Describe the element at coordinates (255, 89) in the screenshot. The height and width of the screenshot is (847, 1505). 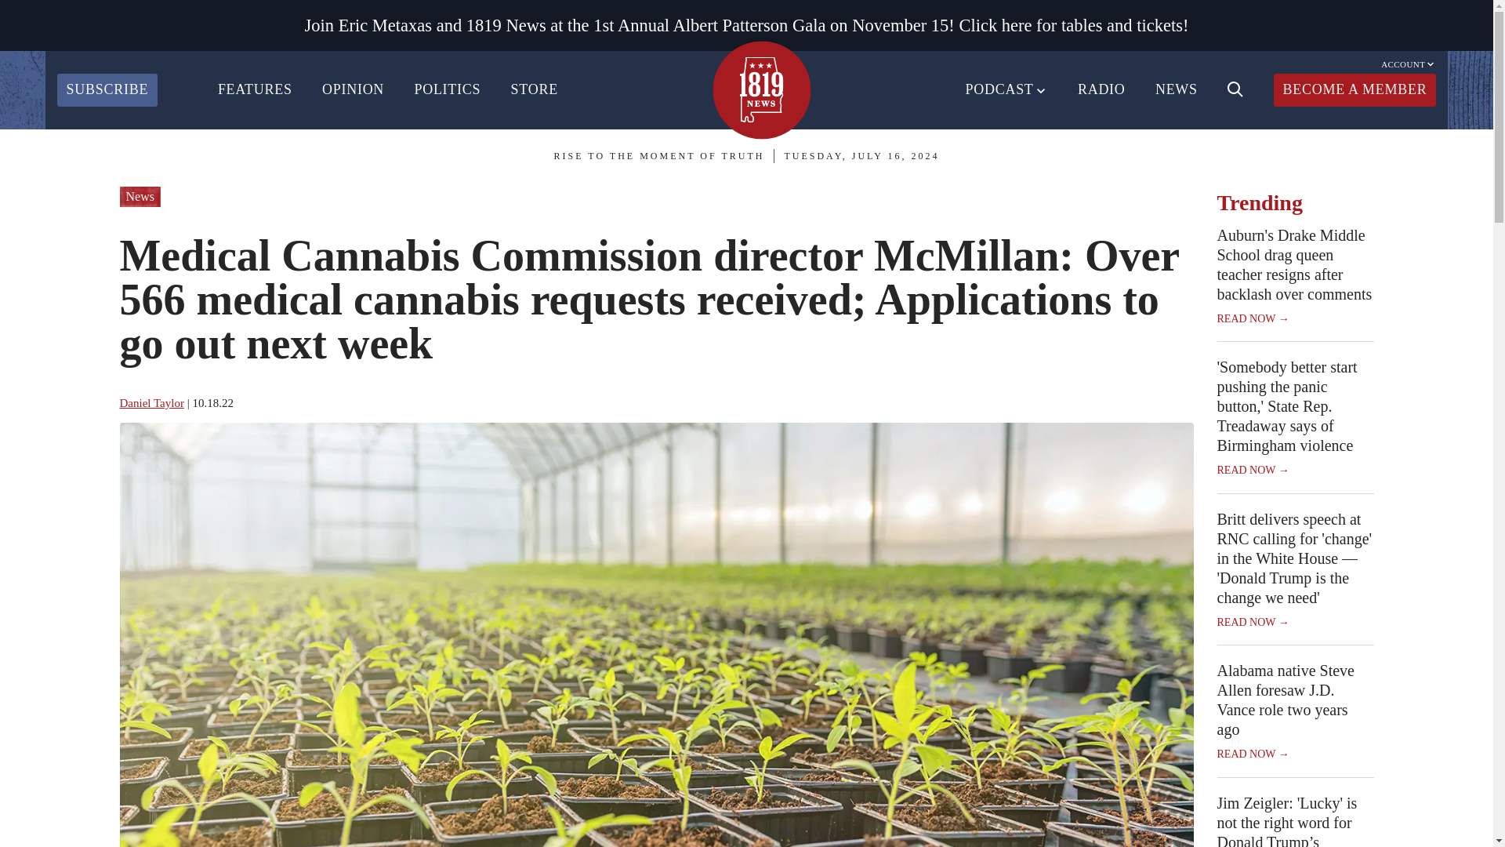
I see `FEATURES` at that location.